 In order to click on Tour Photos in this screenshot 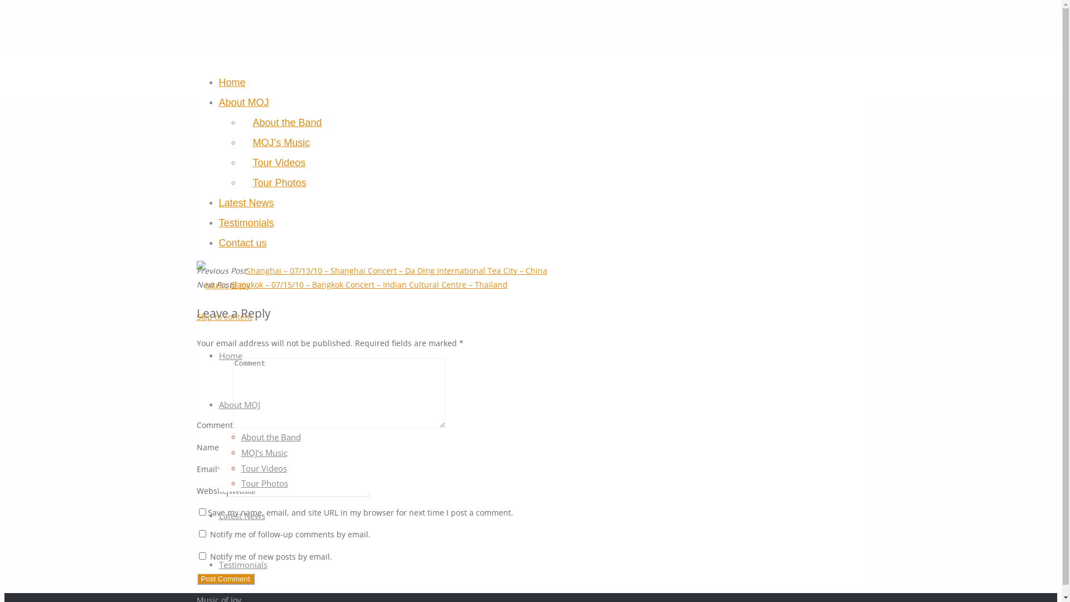, I will do `click(264, 484)`.